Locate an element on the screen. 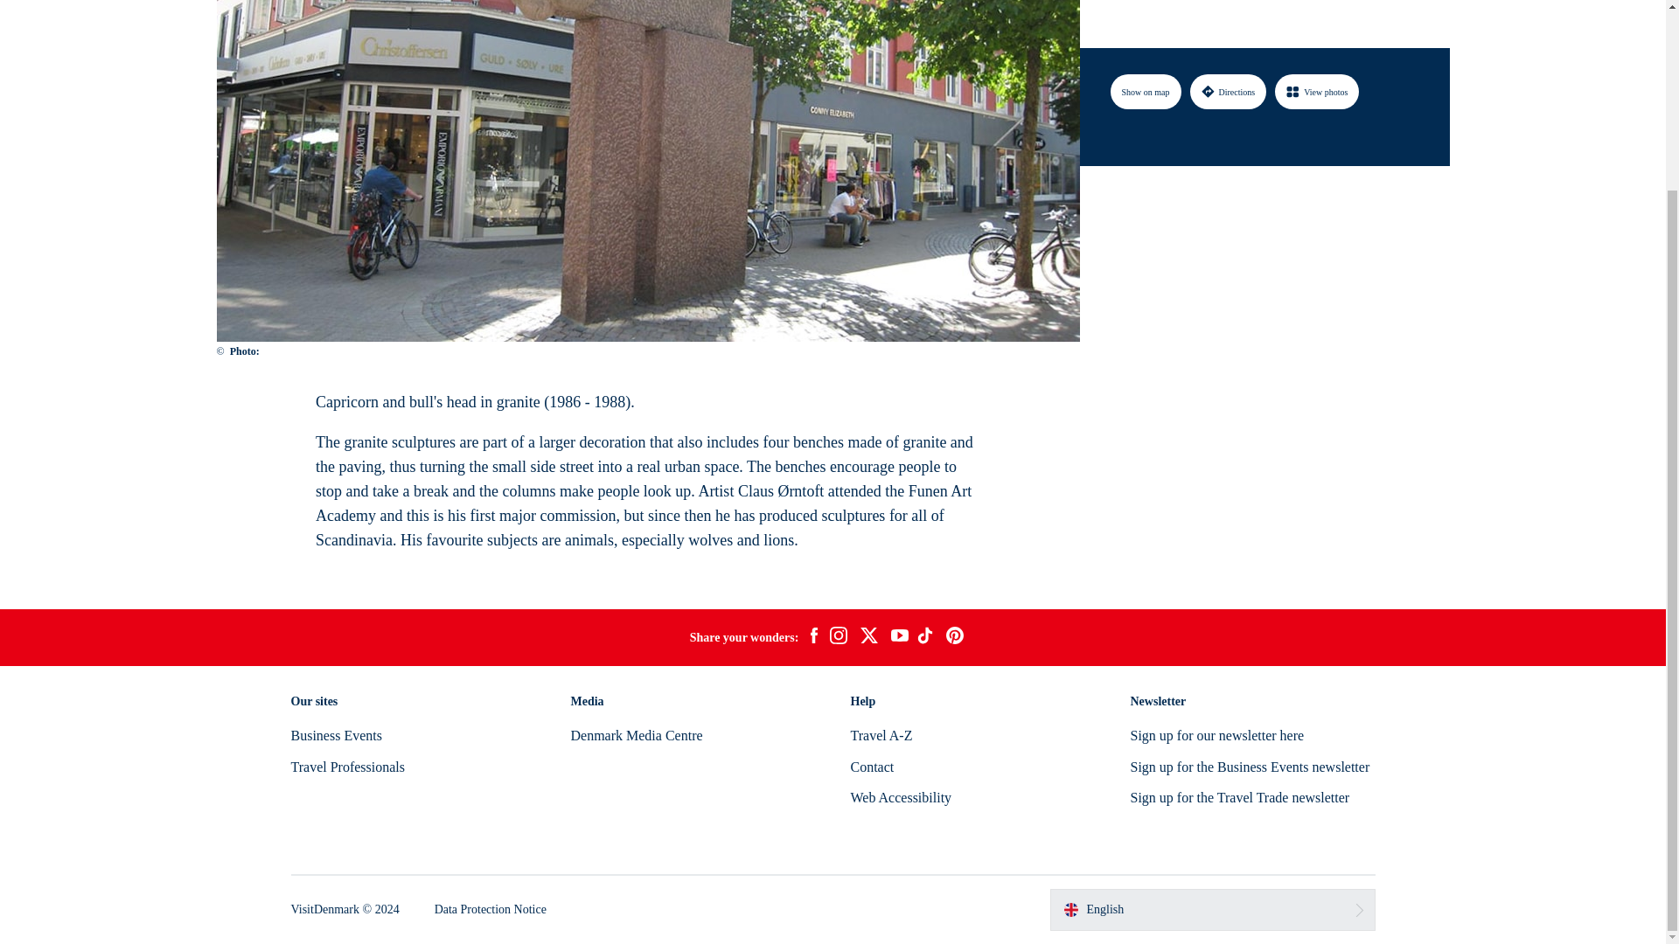 Image resolution: width=1679 pixels, height=944 pixels. Travel Professionals is located at coordinates (347, 767).